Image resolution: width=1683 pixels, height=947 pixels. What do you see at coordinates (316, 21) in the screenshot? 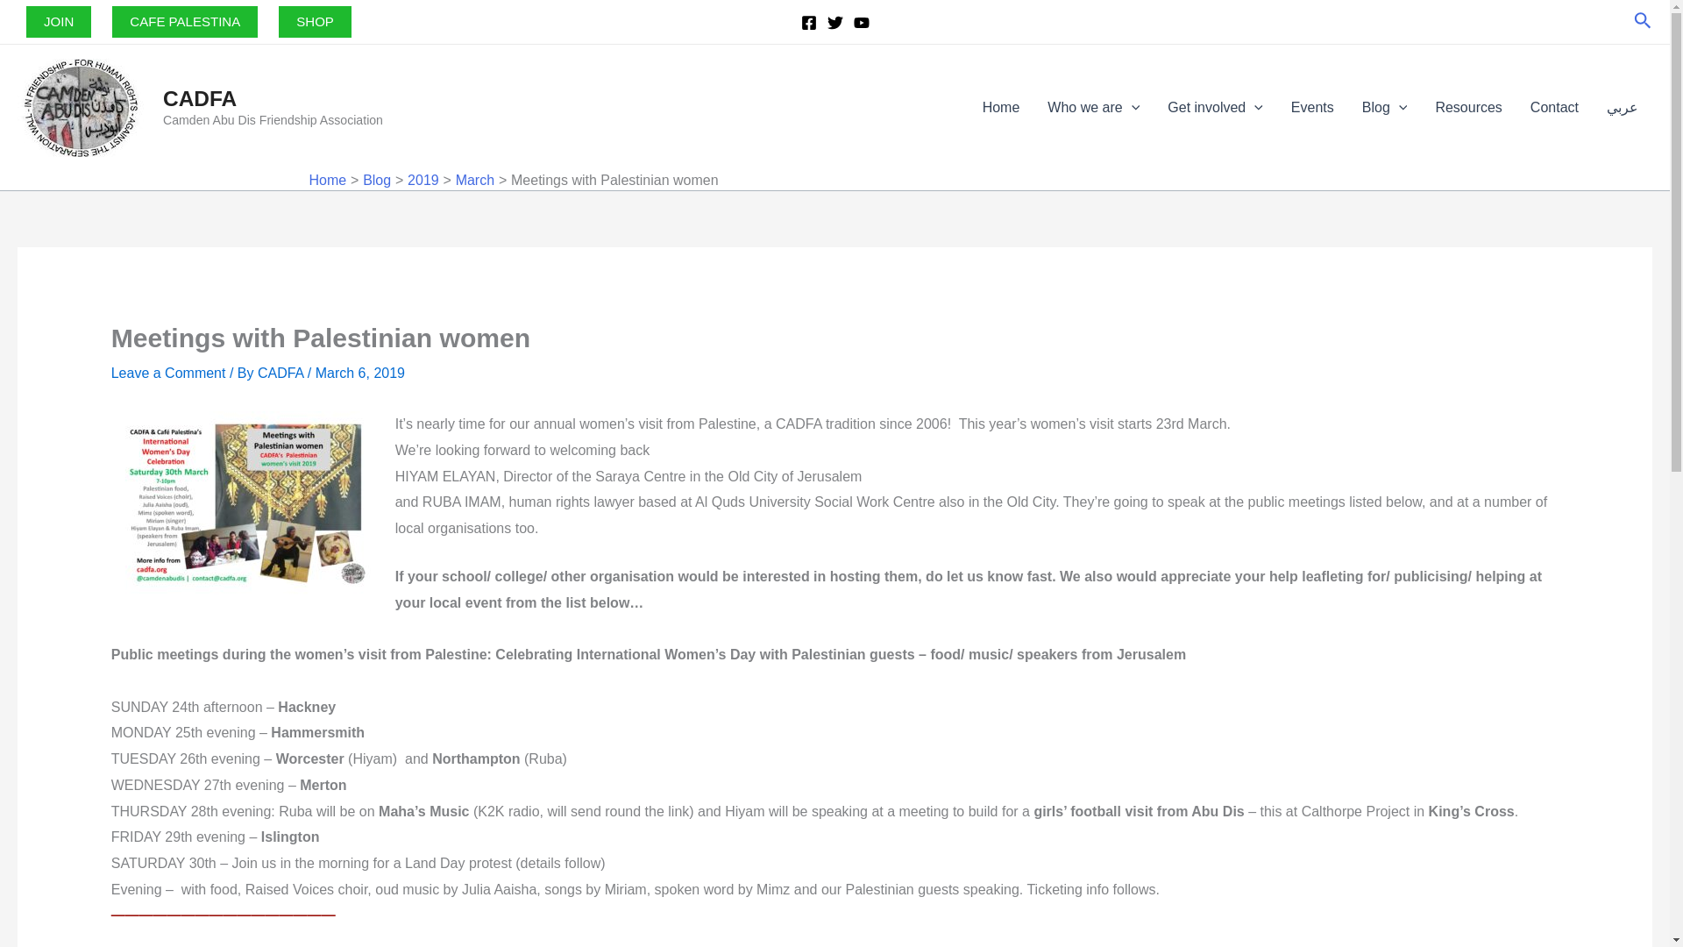
I see `SHOP` at bounding box center [316, 21].